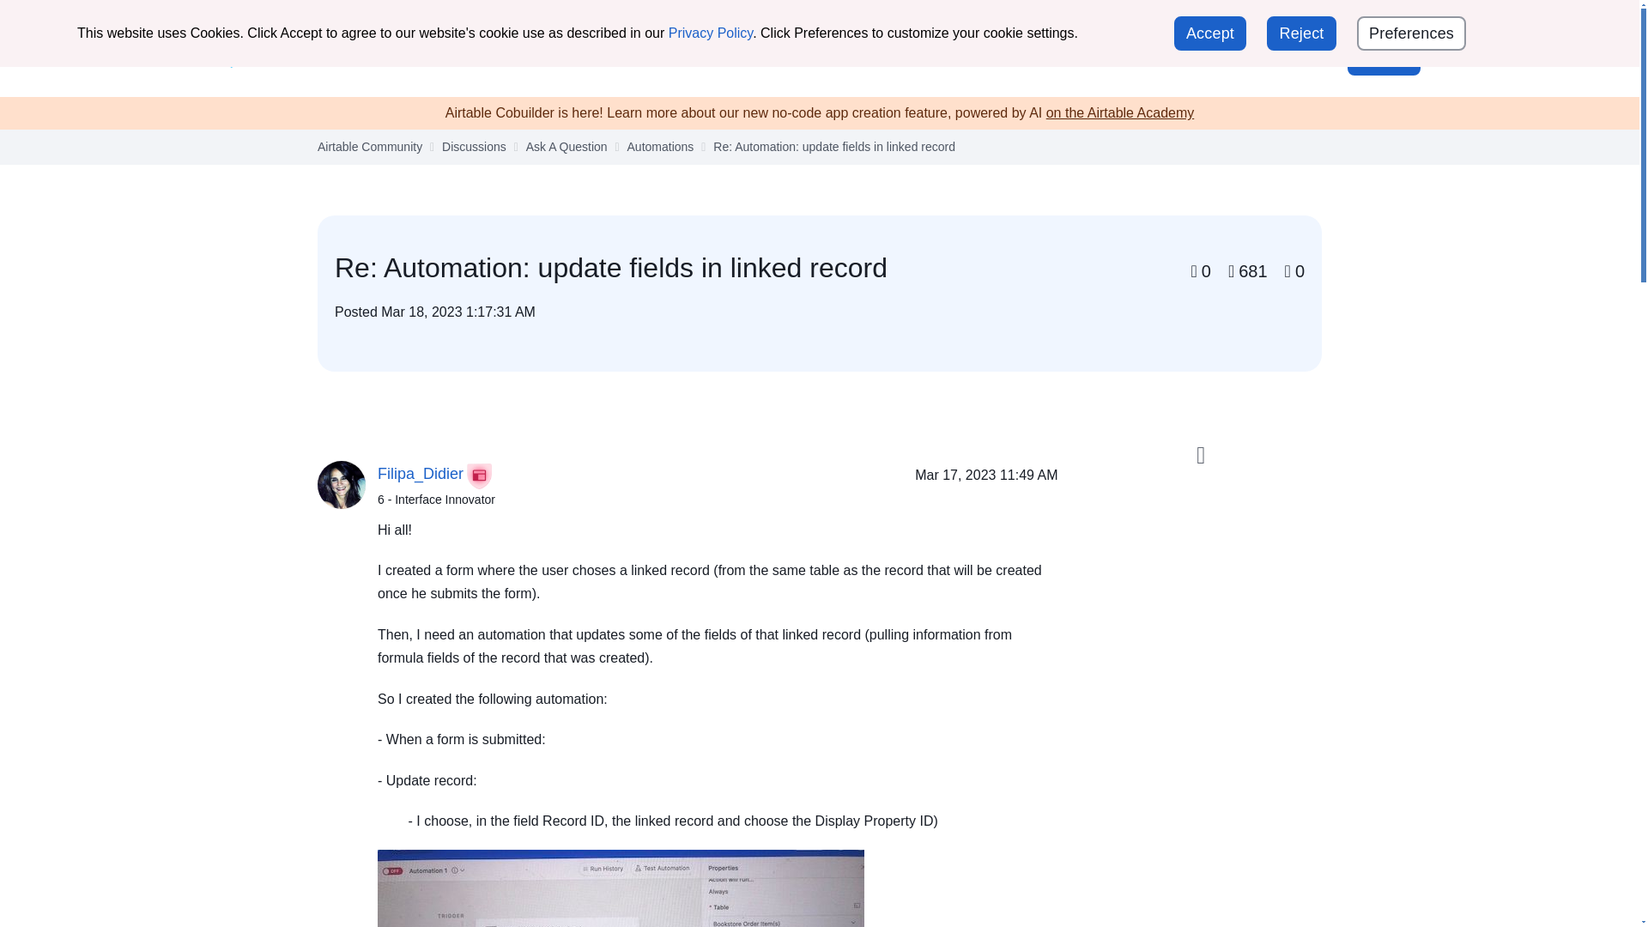  Describe the element at coordinates (831, 58) in the screenshot. I see `Resources` at that location.